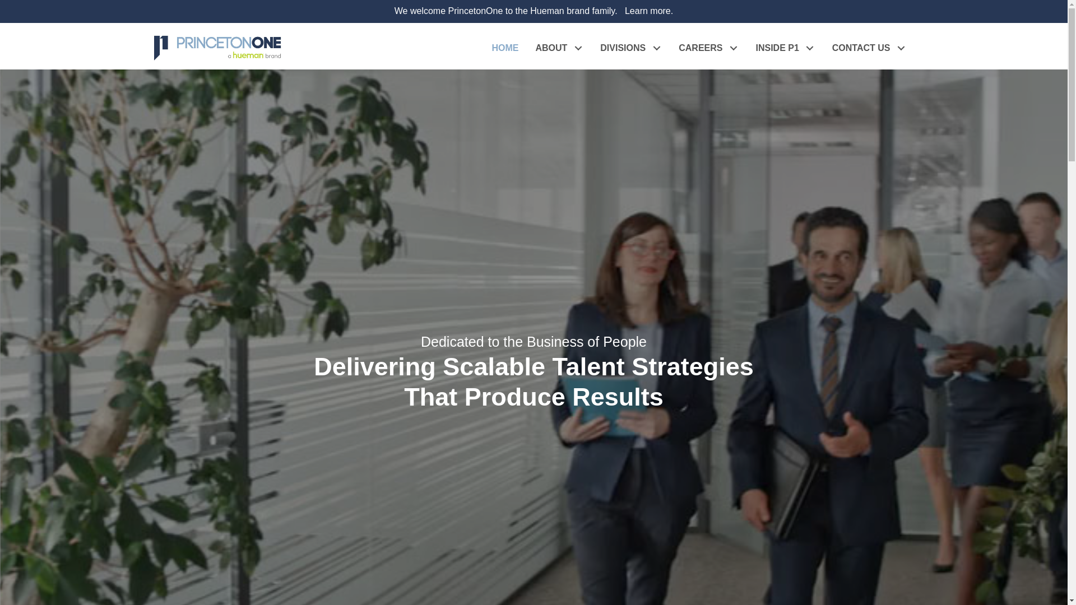 This screenshot has width=1076, height=605. Describe the element at coordinates (631, 48) in the screenshot. I see `DIVISIONS` at that location.